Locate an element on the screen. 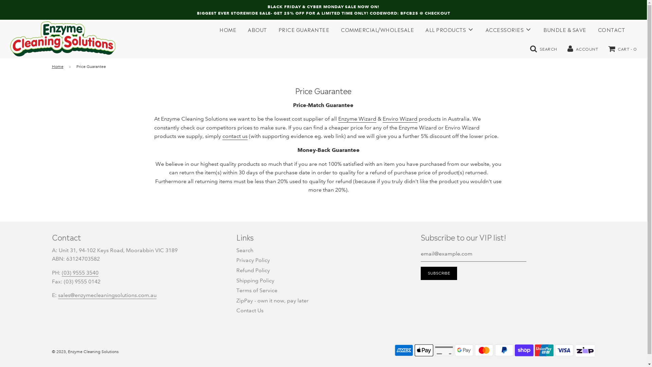 The width and height of the screenshot is (652, 367). Home is located at coordinates (58, 67).